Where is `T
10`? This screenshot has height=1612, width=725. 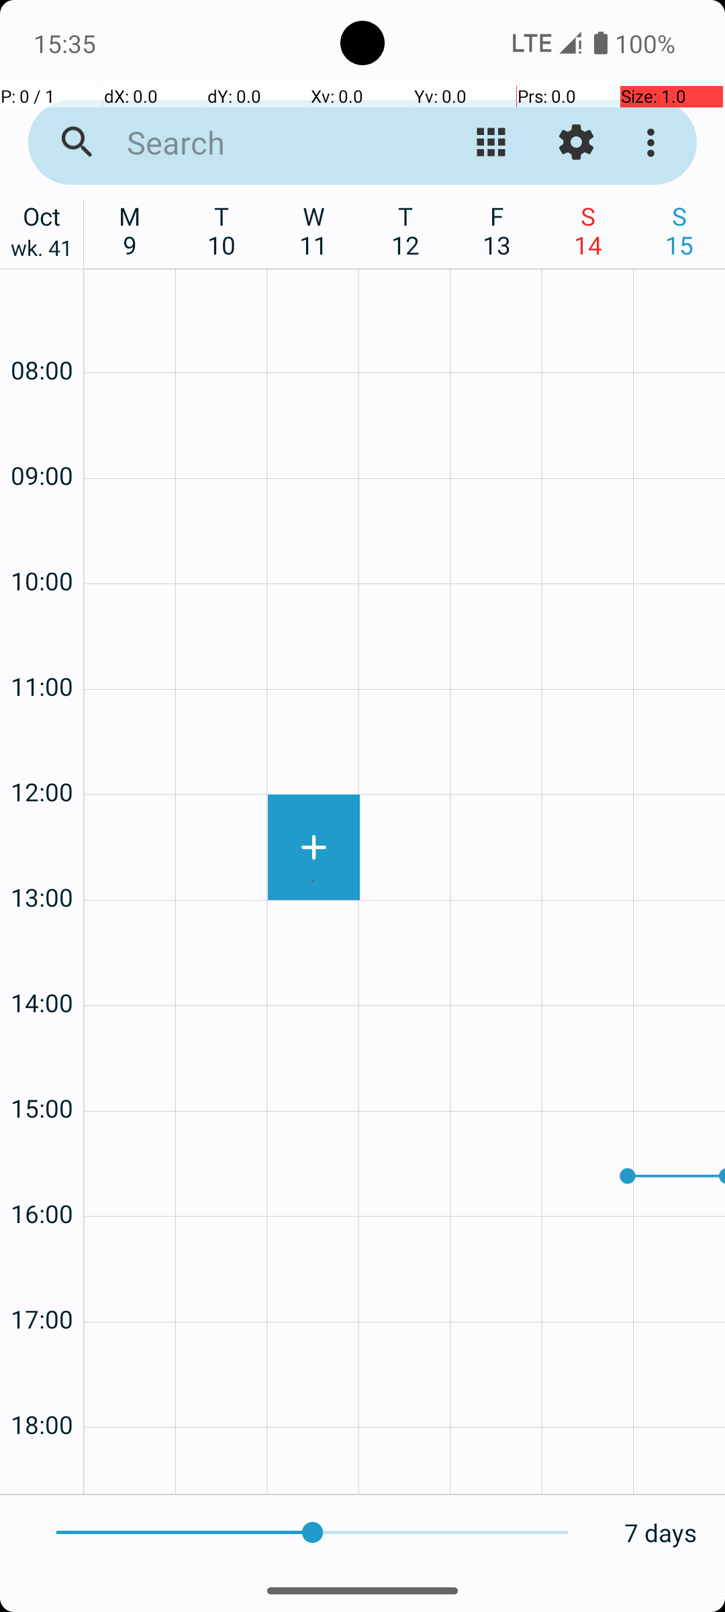
T
10 is located at coordinates (222, 230).